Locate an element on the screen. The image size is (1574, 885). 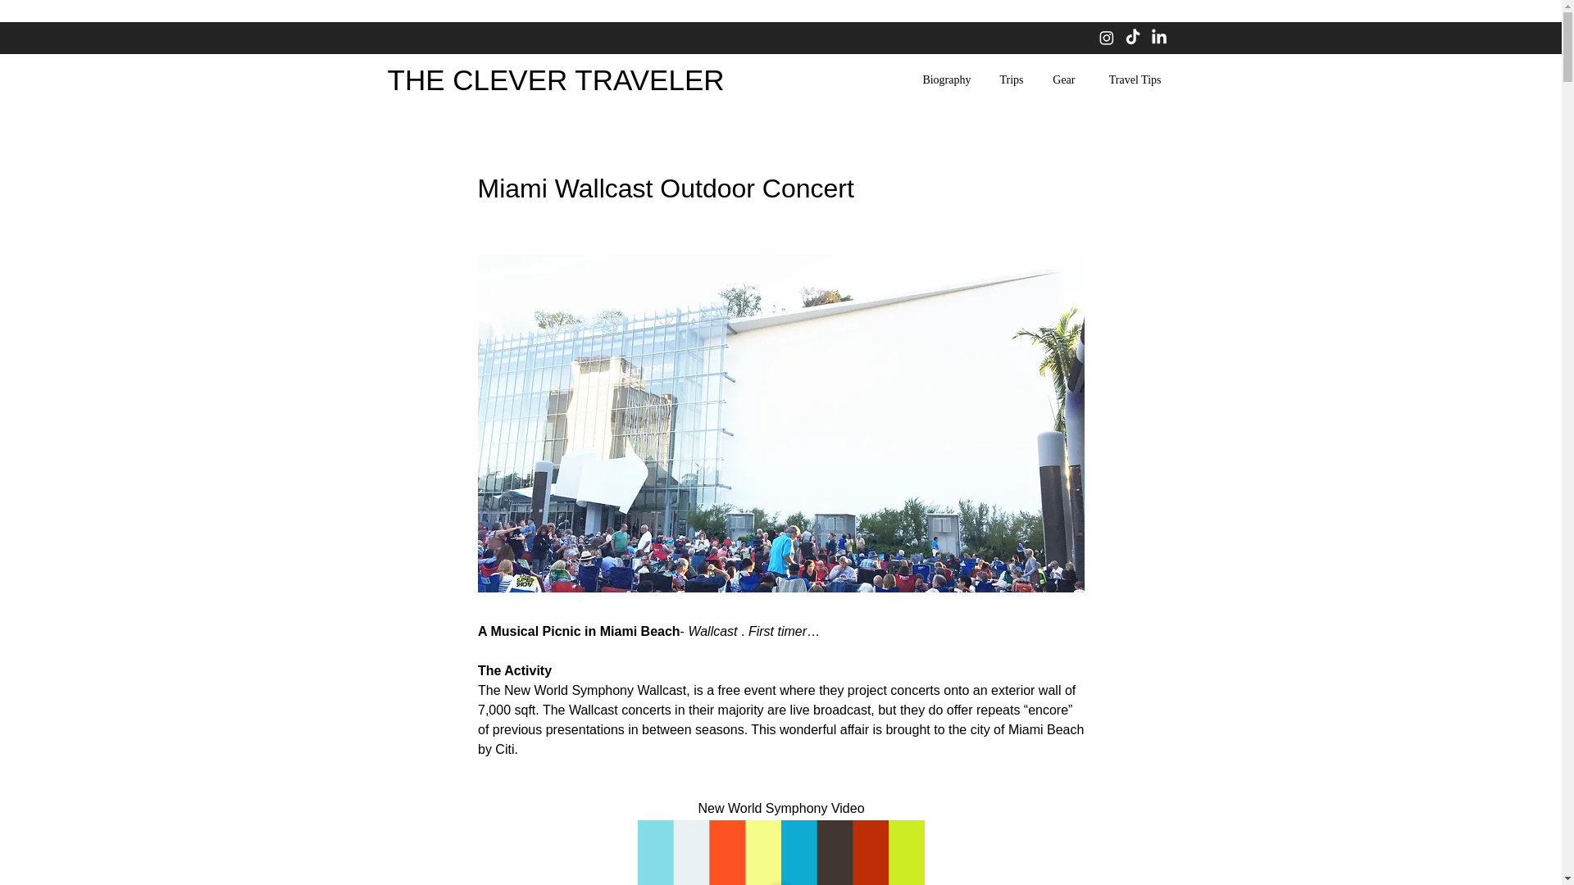
New World Symphony Wallcast is located at coordinates (595, 690).